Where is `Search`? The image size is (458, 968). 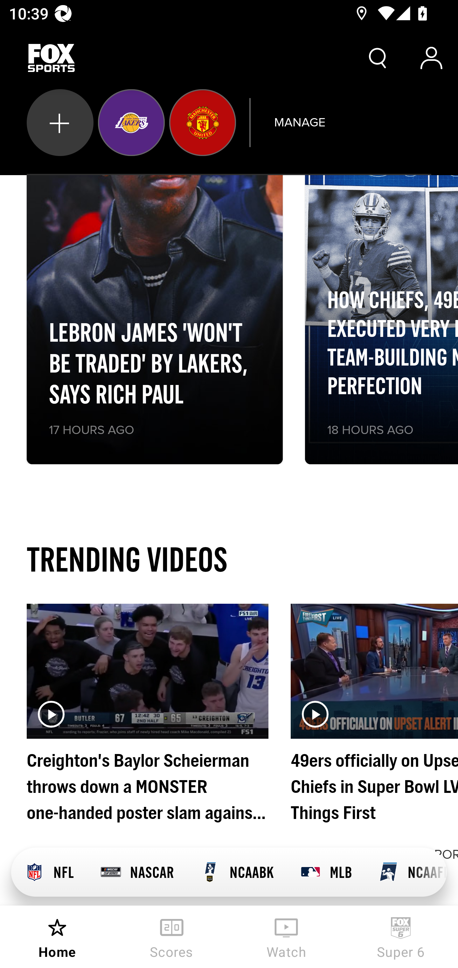
Search is located at coordinates (378, 58).